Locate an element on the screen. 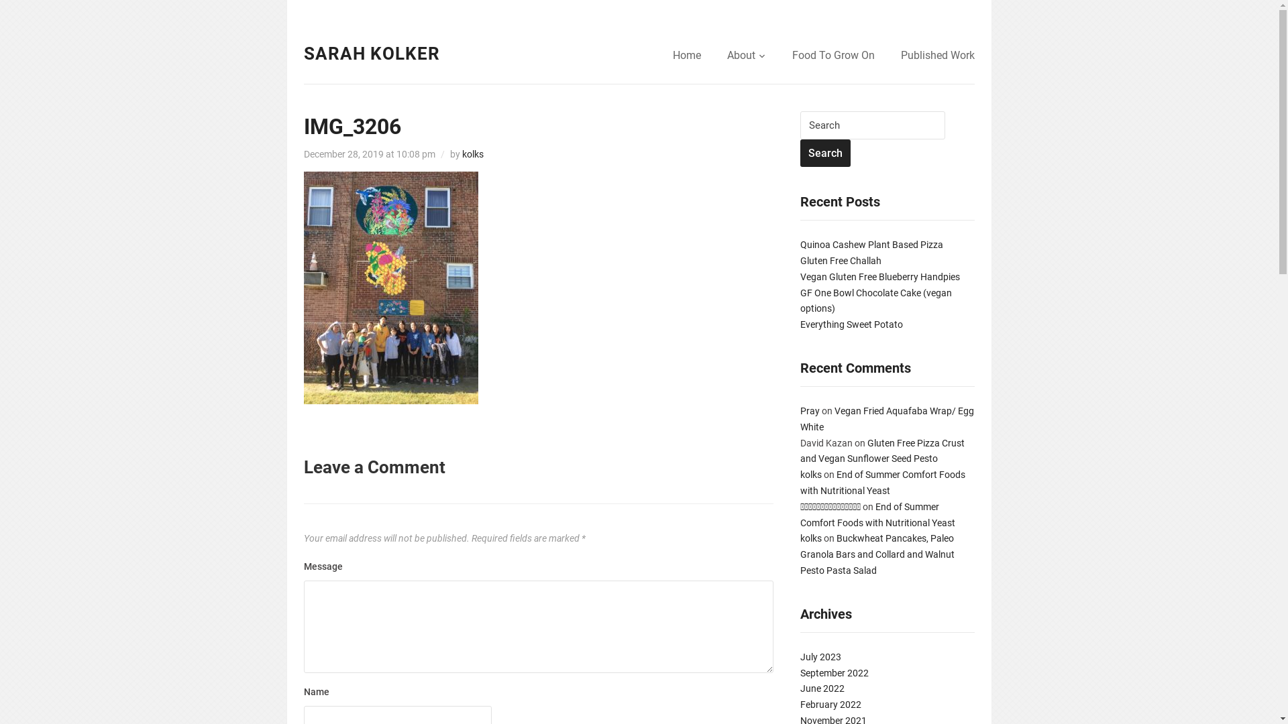 This screenshot has height=724, width=1288. Gluten Free Challah is located at coordinates (840, 261).